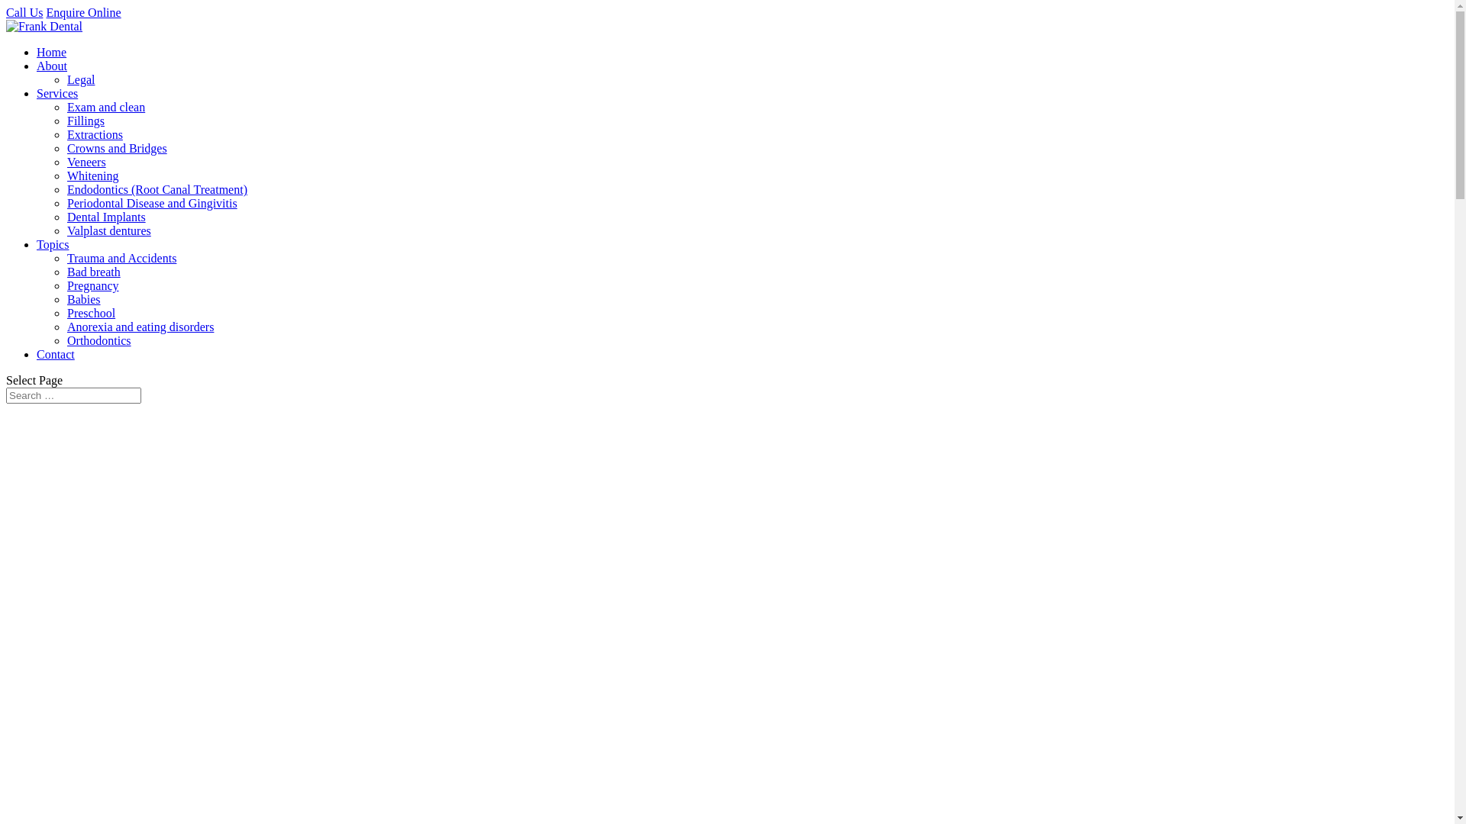  Describe the element at coordinates (153, 203) in the screenshot. I see `Periodontal Disease and Gingivitis` at that location.